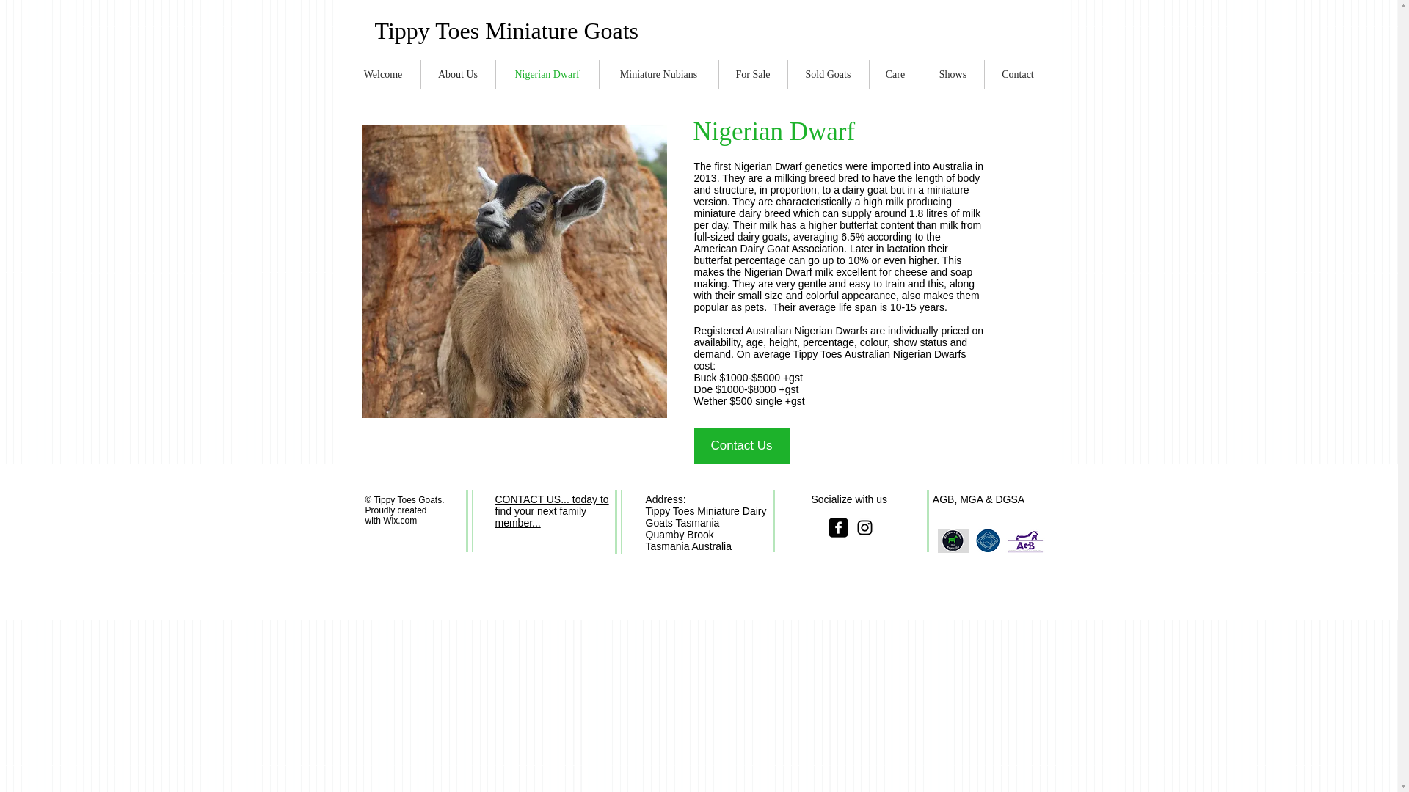 This screenshot has height=792, width=1409. Describe the element at coordinates (895, 74) in the screenshot. I see `Care` at that location.